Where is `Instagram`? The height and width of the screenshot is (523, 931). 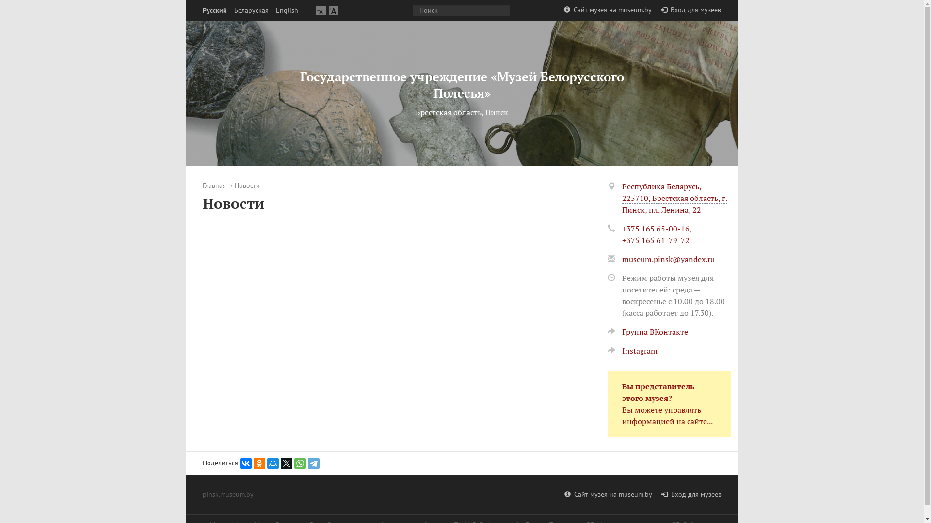
Instagram is located at coordinates (632, 351).